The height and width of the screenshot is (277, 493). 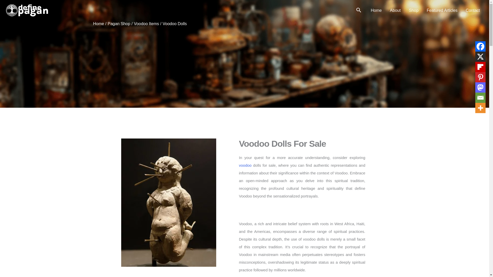 What do you see at coordinates (245, 165) in the screenshot?
I see `voodoo` at bounding box center [245, 165].